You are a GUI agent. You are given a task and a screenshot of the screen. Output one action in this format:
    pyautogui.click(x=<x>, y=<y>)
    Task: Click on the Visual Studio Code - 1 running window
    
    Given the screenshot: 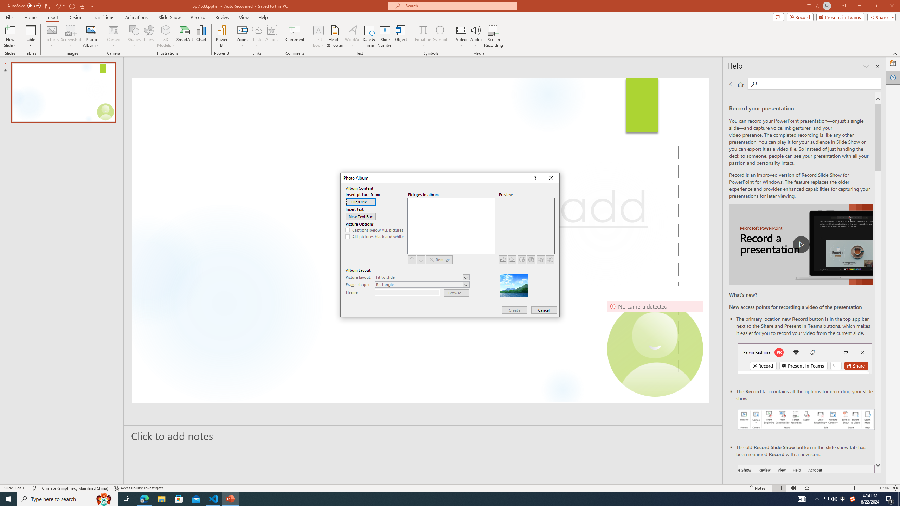 What is the action you would take?
    pyautogui.click(x=214, y=499)
    